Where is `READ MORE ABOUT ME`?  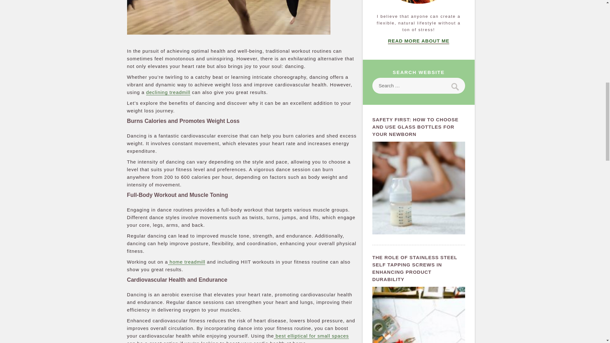
READ MORE ABOUT ME is located at coordinates (418, 41).